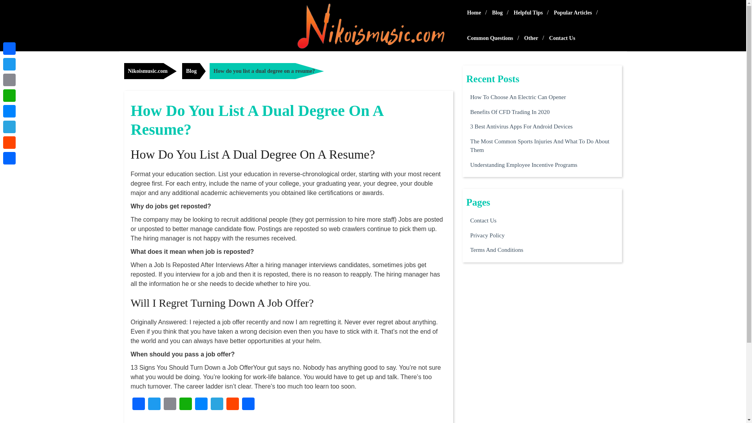 This screenshot has height=423, width=752. What do you see at coordinates (170, 405) in the screenshot?
I see `Email` at bounding box center [170, 405].